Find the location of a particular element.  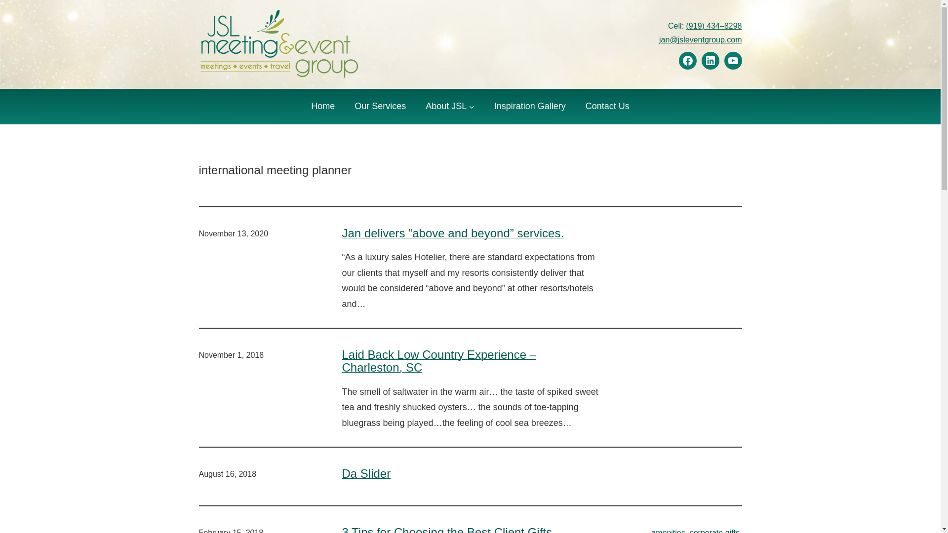

Contact Us is located at coordinates (607, 107).